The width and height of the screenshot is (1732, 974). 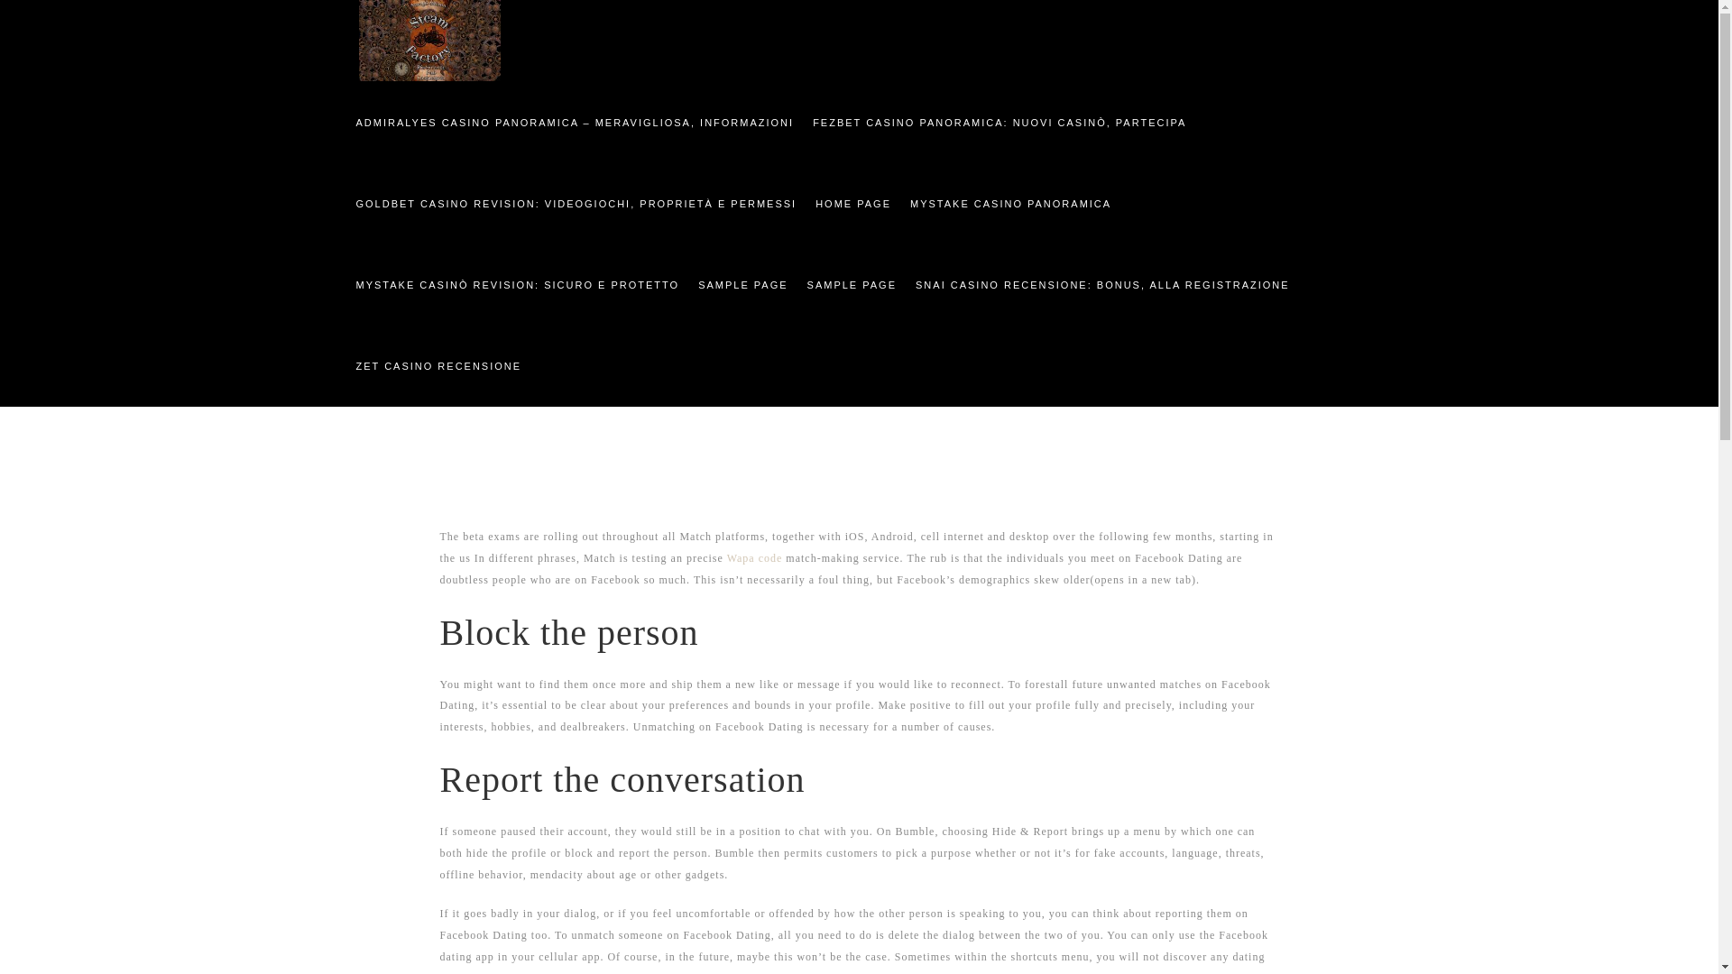 I want to click on View all posts in Best Dating Chat, so click(x=933, y=307).